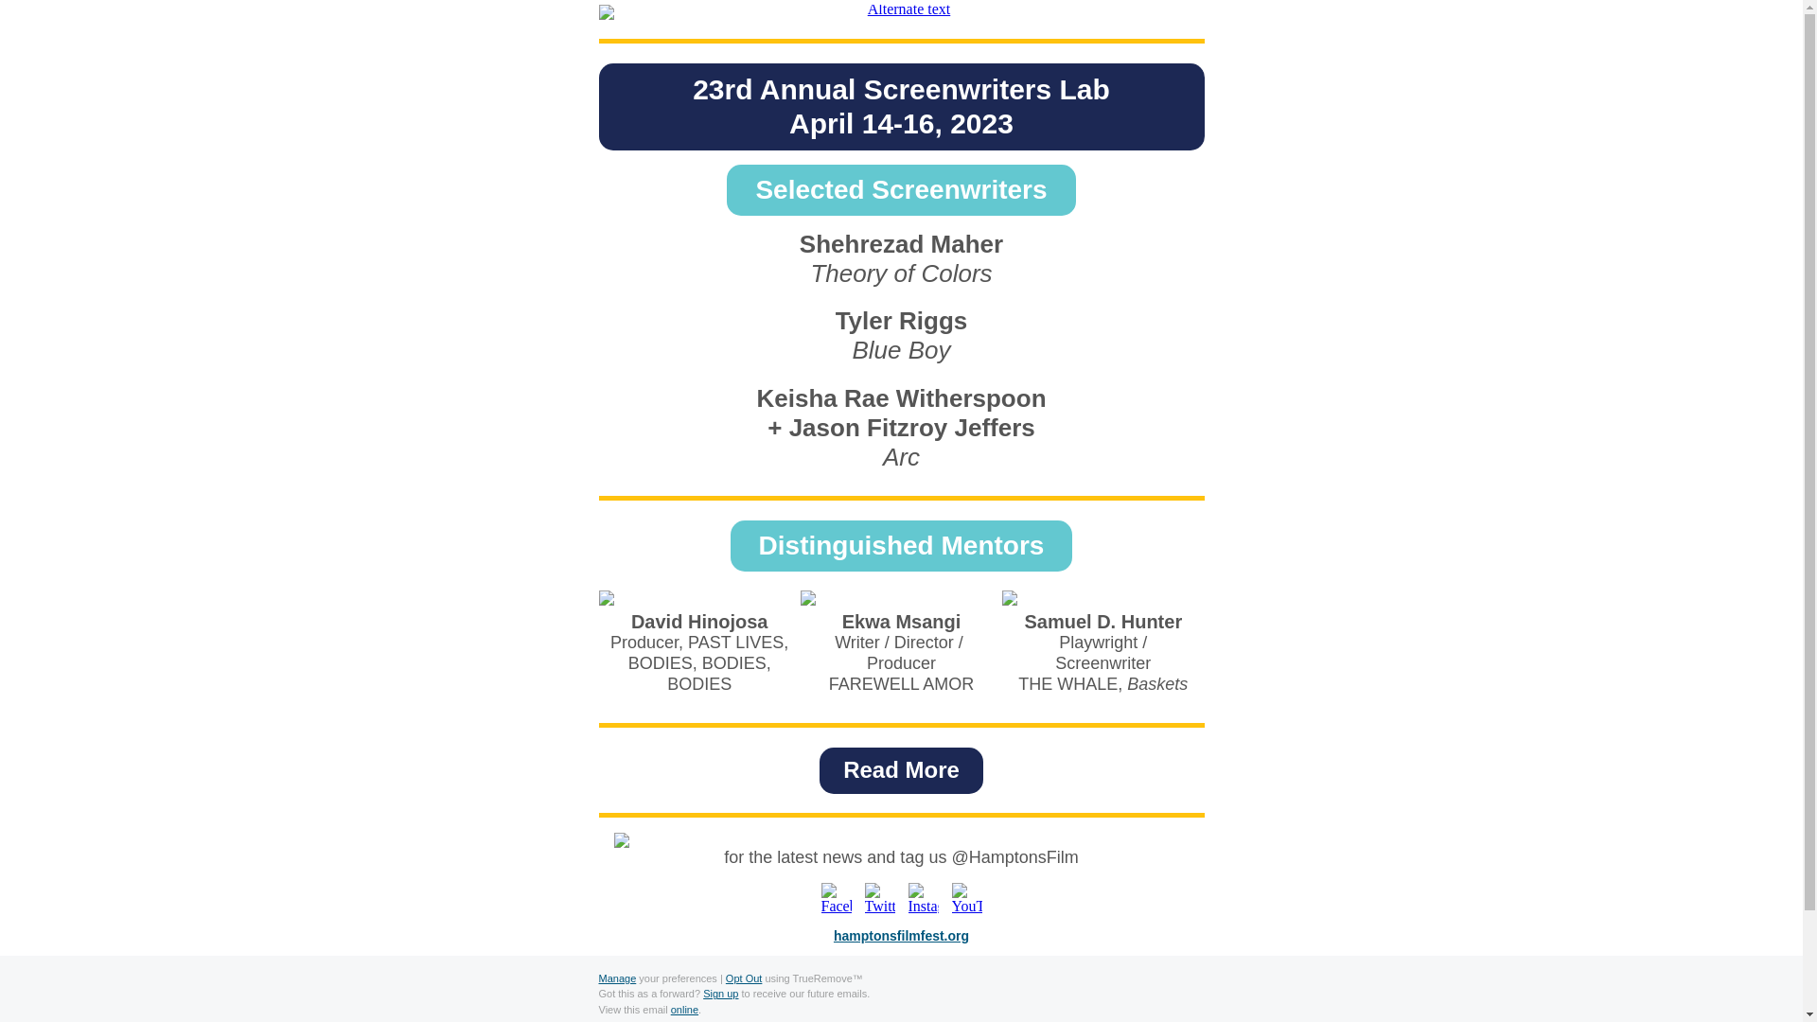 This screenshot has height=1022, width=1817. Describe the element at coordinates (901, 189) in the screenshot. I see `YouTube` at that location.